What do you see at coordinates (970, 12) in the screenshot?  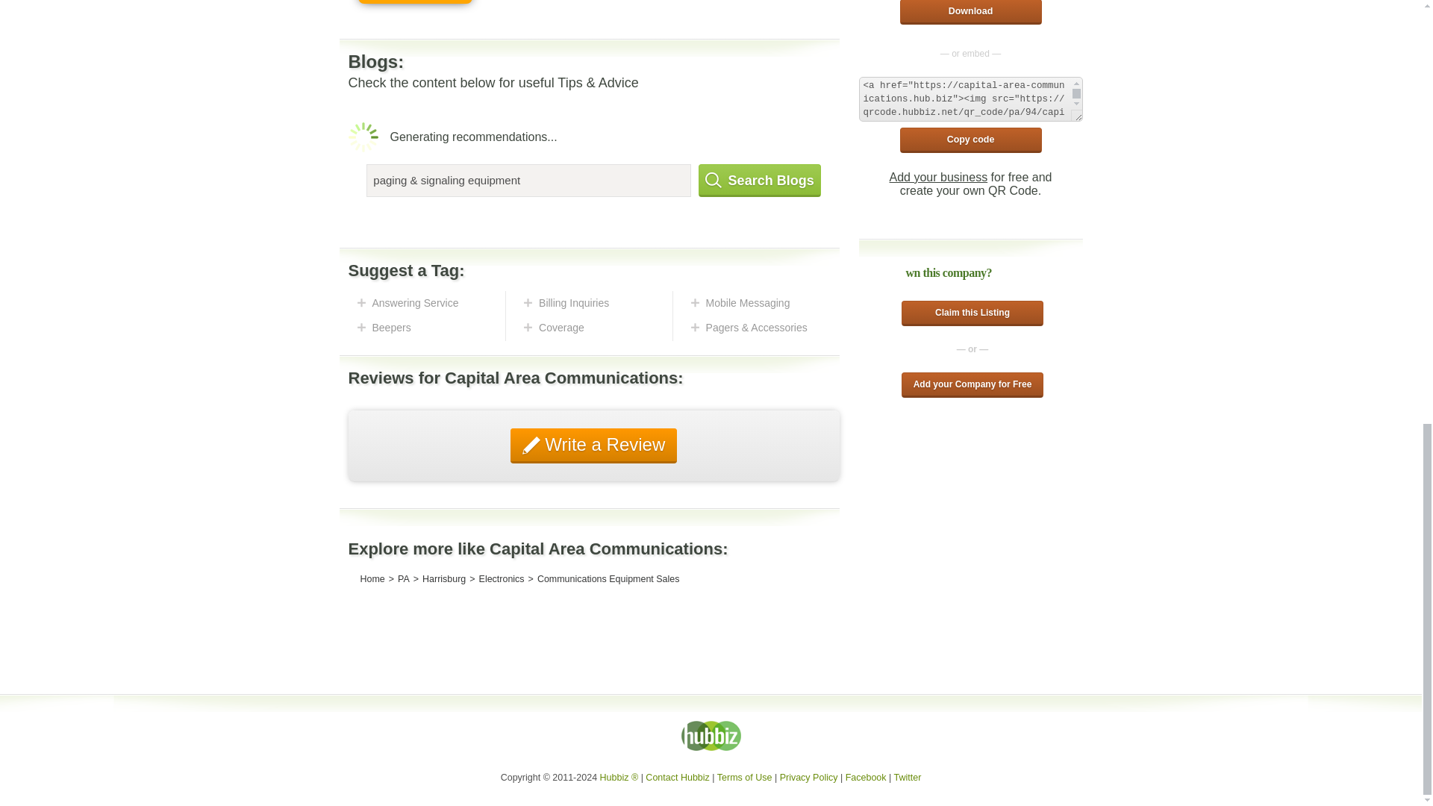 I see `Download` at bounding box center [970, 12].